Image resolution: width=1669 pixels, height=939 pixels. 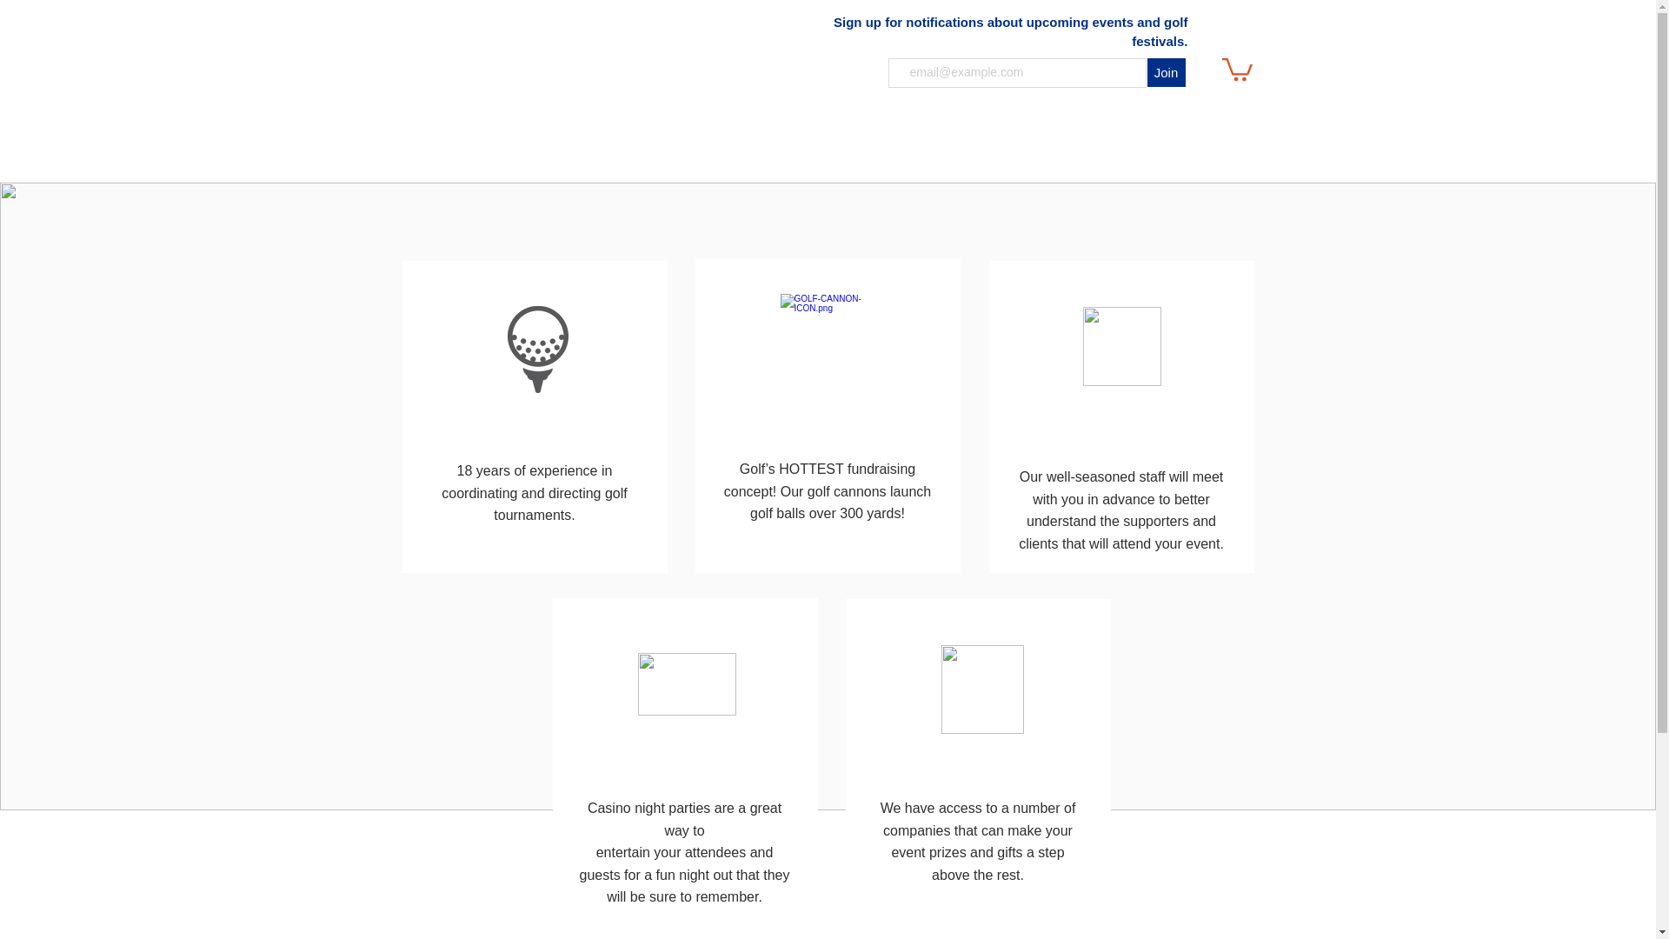 What do you see at coordinates (981, 689) in the screenshot?
I see `EVENT-SIGNAGE-ICON.png` at bounding box center [981, 689].